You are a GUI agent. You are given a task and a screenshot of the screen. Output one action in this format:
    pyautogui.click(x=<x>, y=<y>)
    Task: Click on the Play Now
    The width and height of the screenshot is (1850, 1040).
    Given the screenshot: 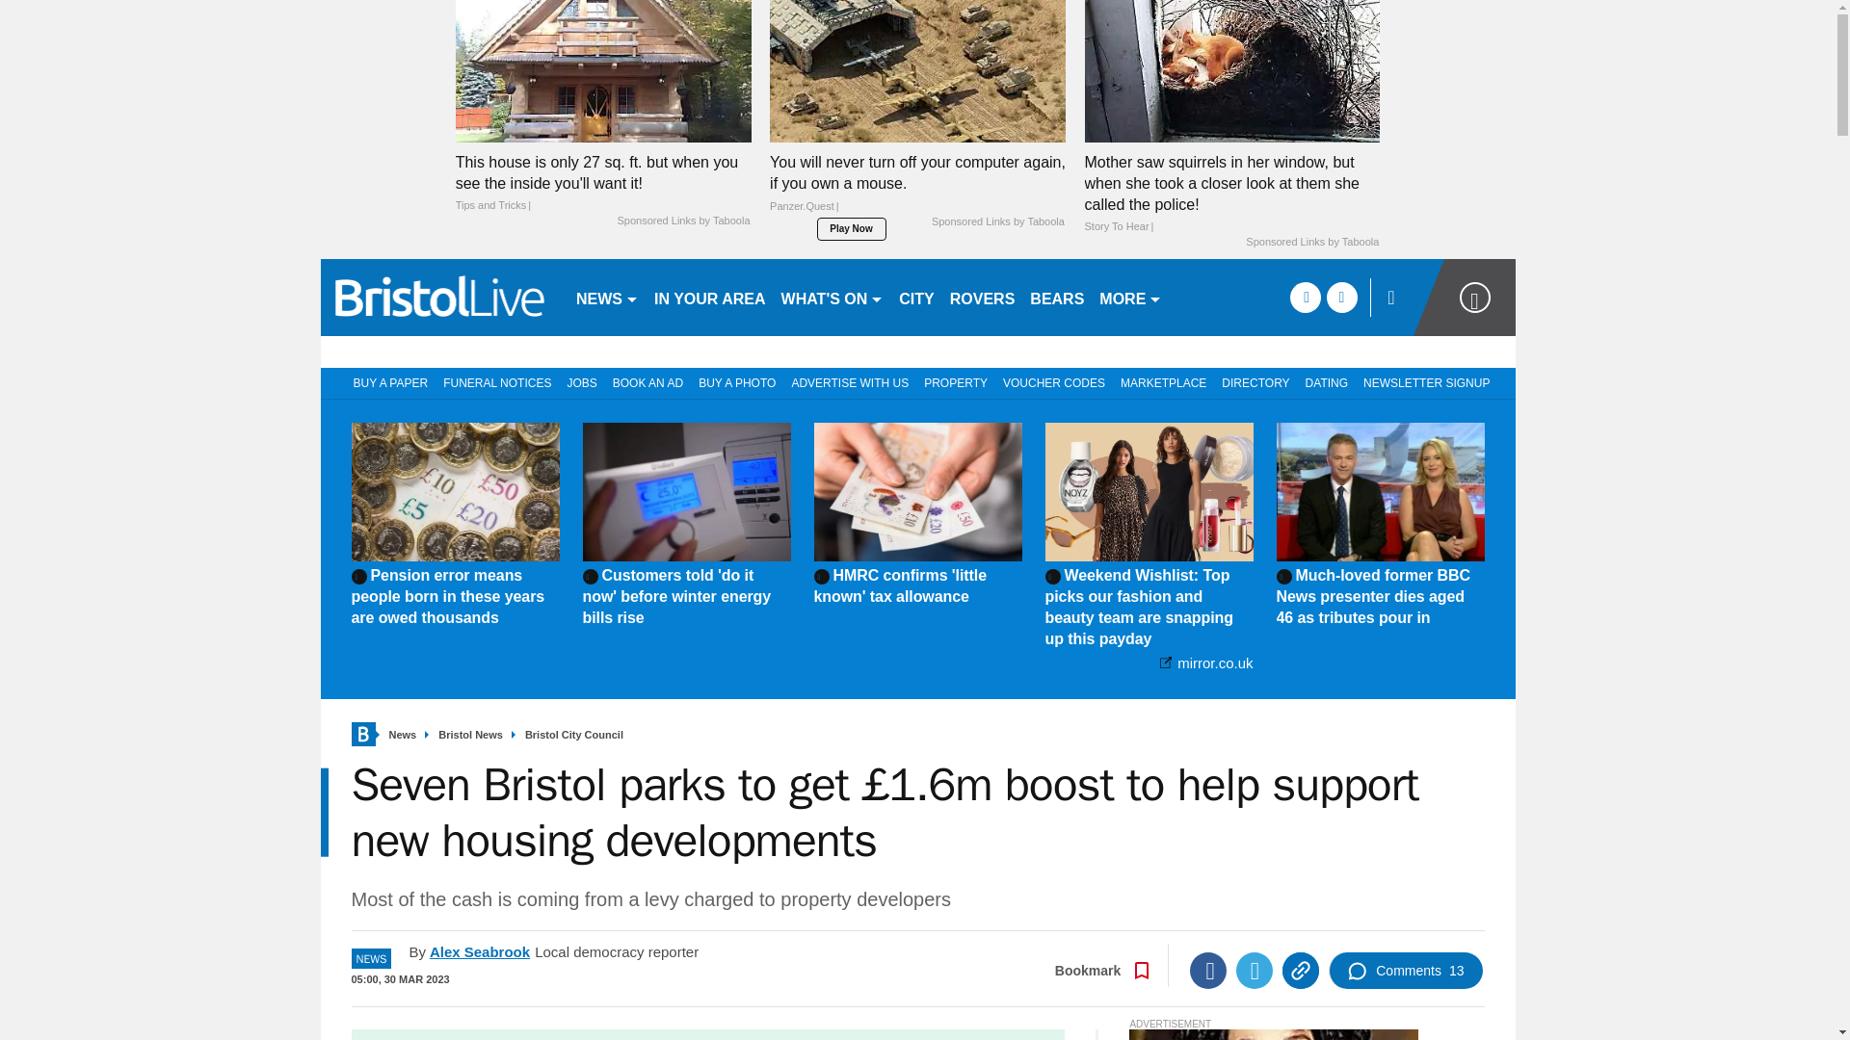 What is the action you would take?
    pyautogui.click(x=852, y=228)
    